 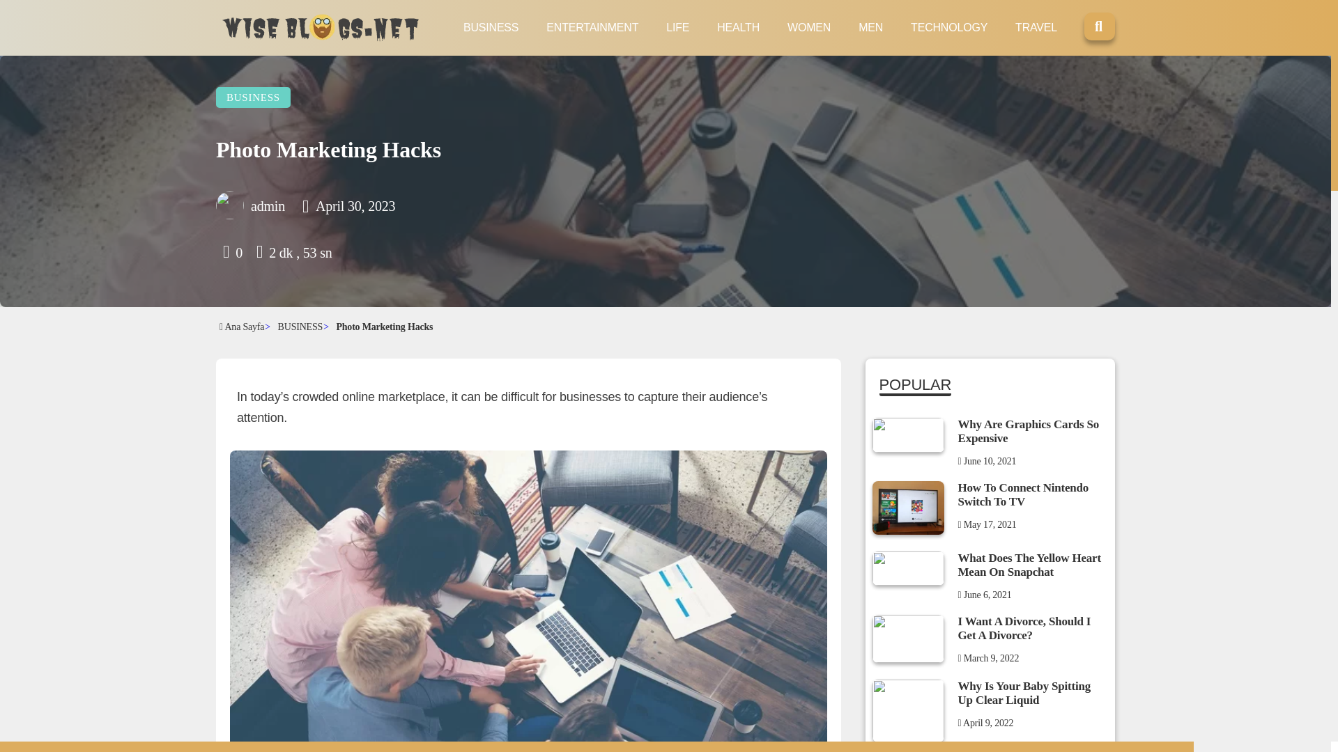 What do you see at coordinates (739, 27) in the screenshot?
I see `HEALTH` at bounding box center [739, 27].